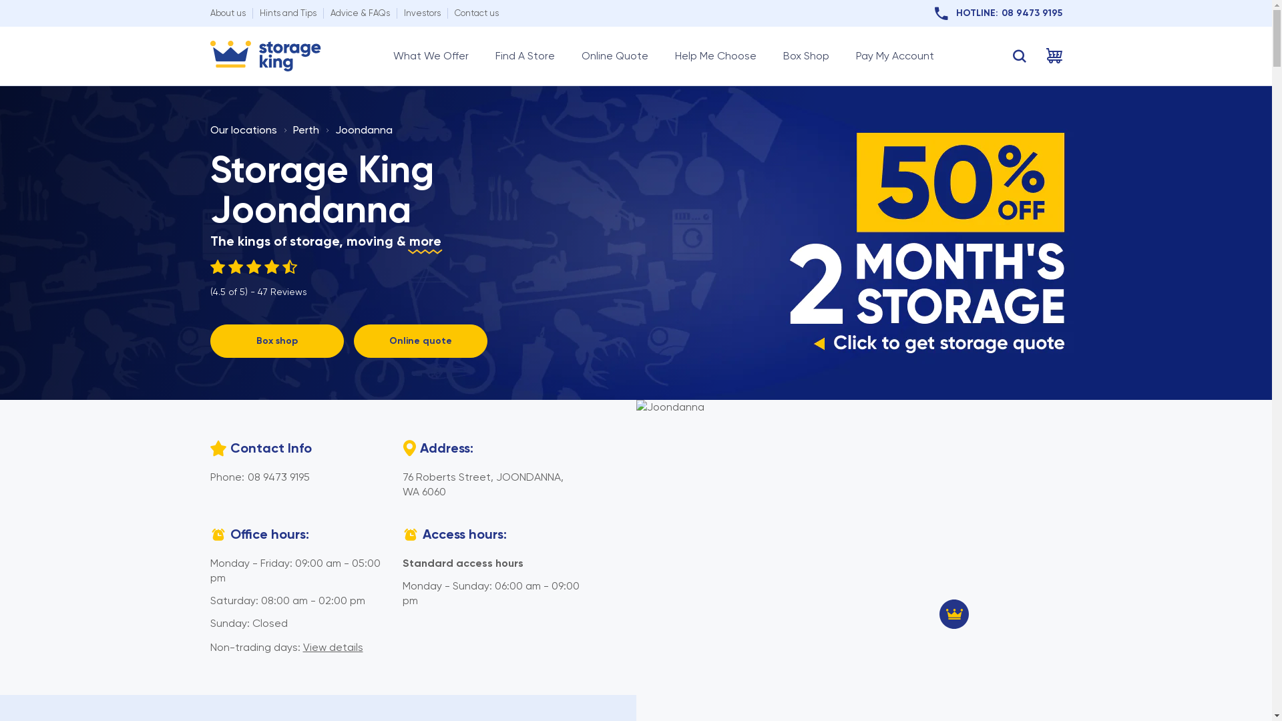 Image resolution: width=1282 pixels, height=721 pixels. I want to click on Joondanna, so click(364, 130).